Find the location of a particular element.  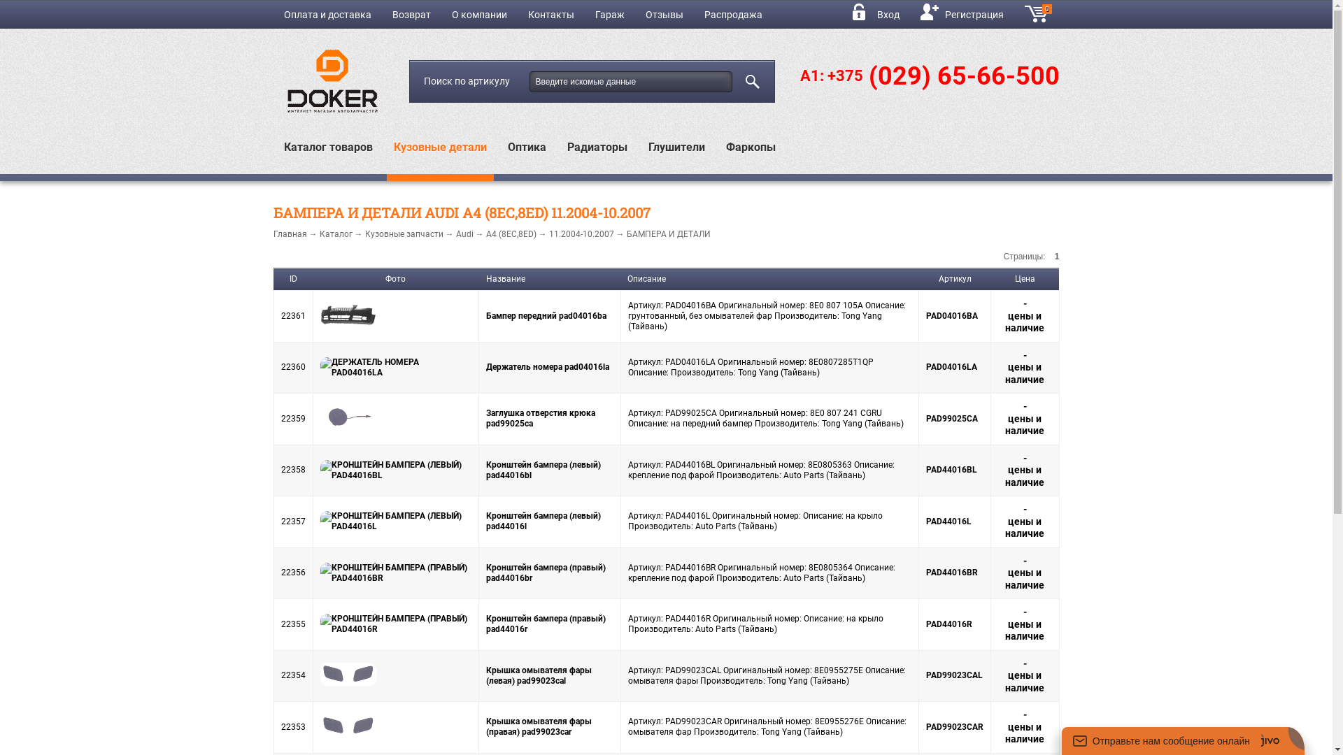

PAD99023CAR is located at coordinates (955, 727).